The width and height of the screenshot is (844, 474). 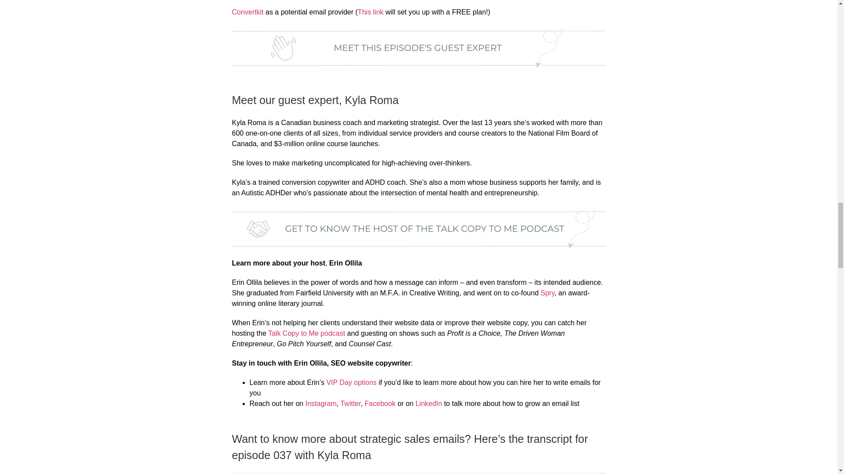 What do you see at coordinates (248, 12) in the screenshot?
I see `Convertkit` at bounding box center [248, 12].